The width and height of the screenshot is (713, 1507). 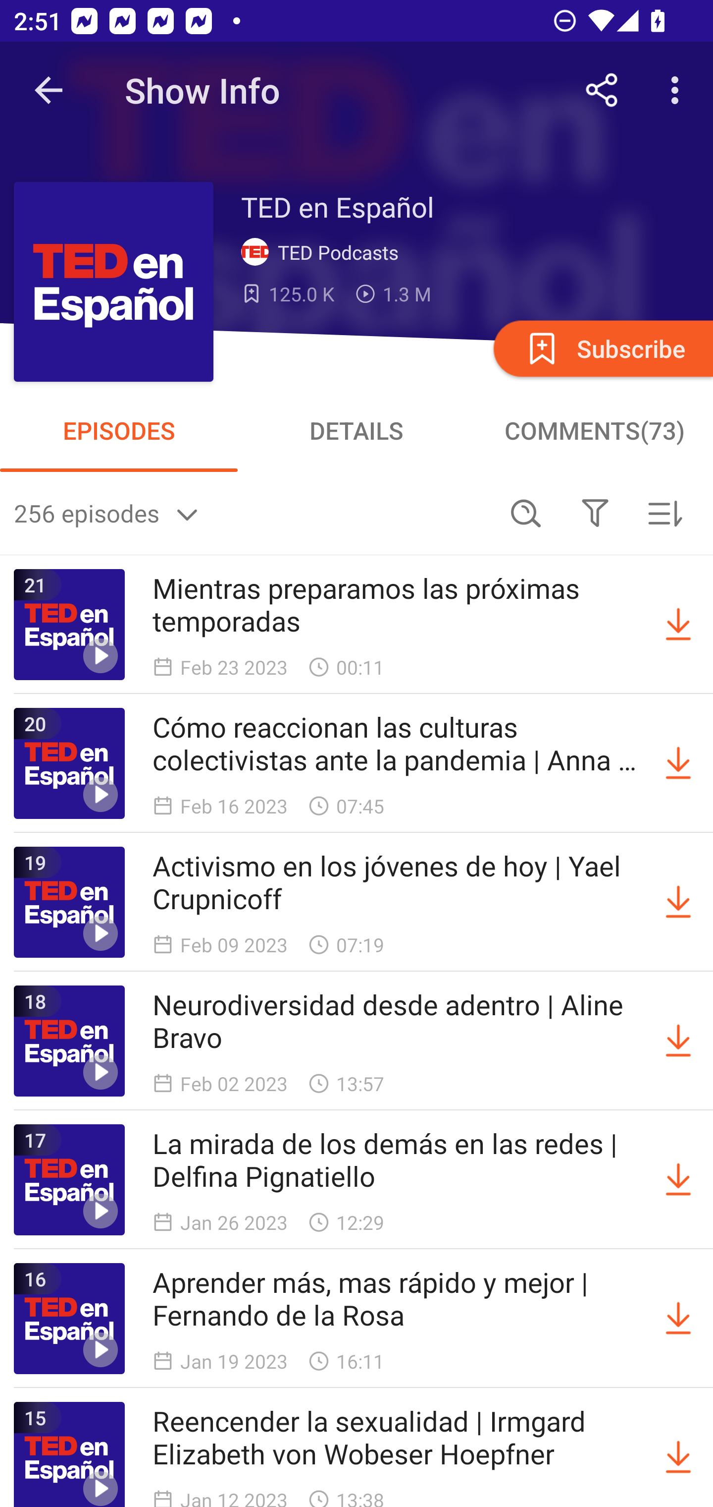 I want to click on Share, so click(x=602, y=90).